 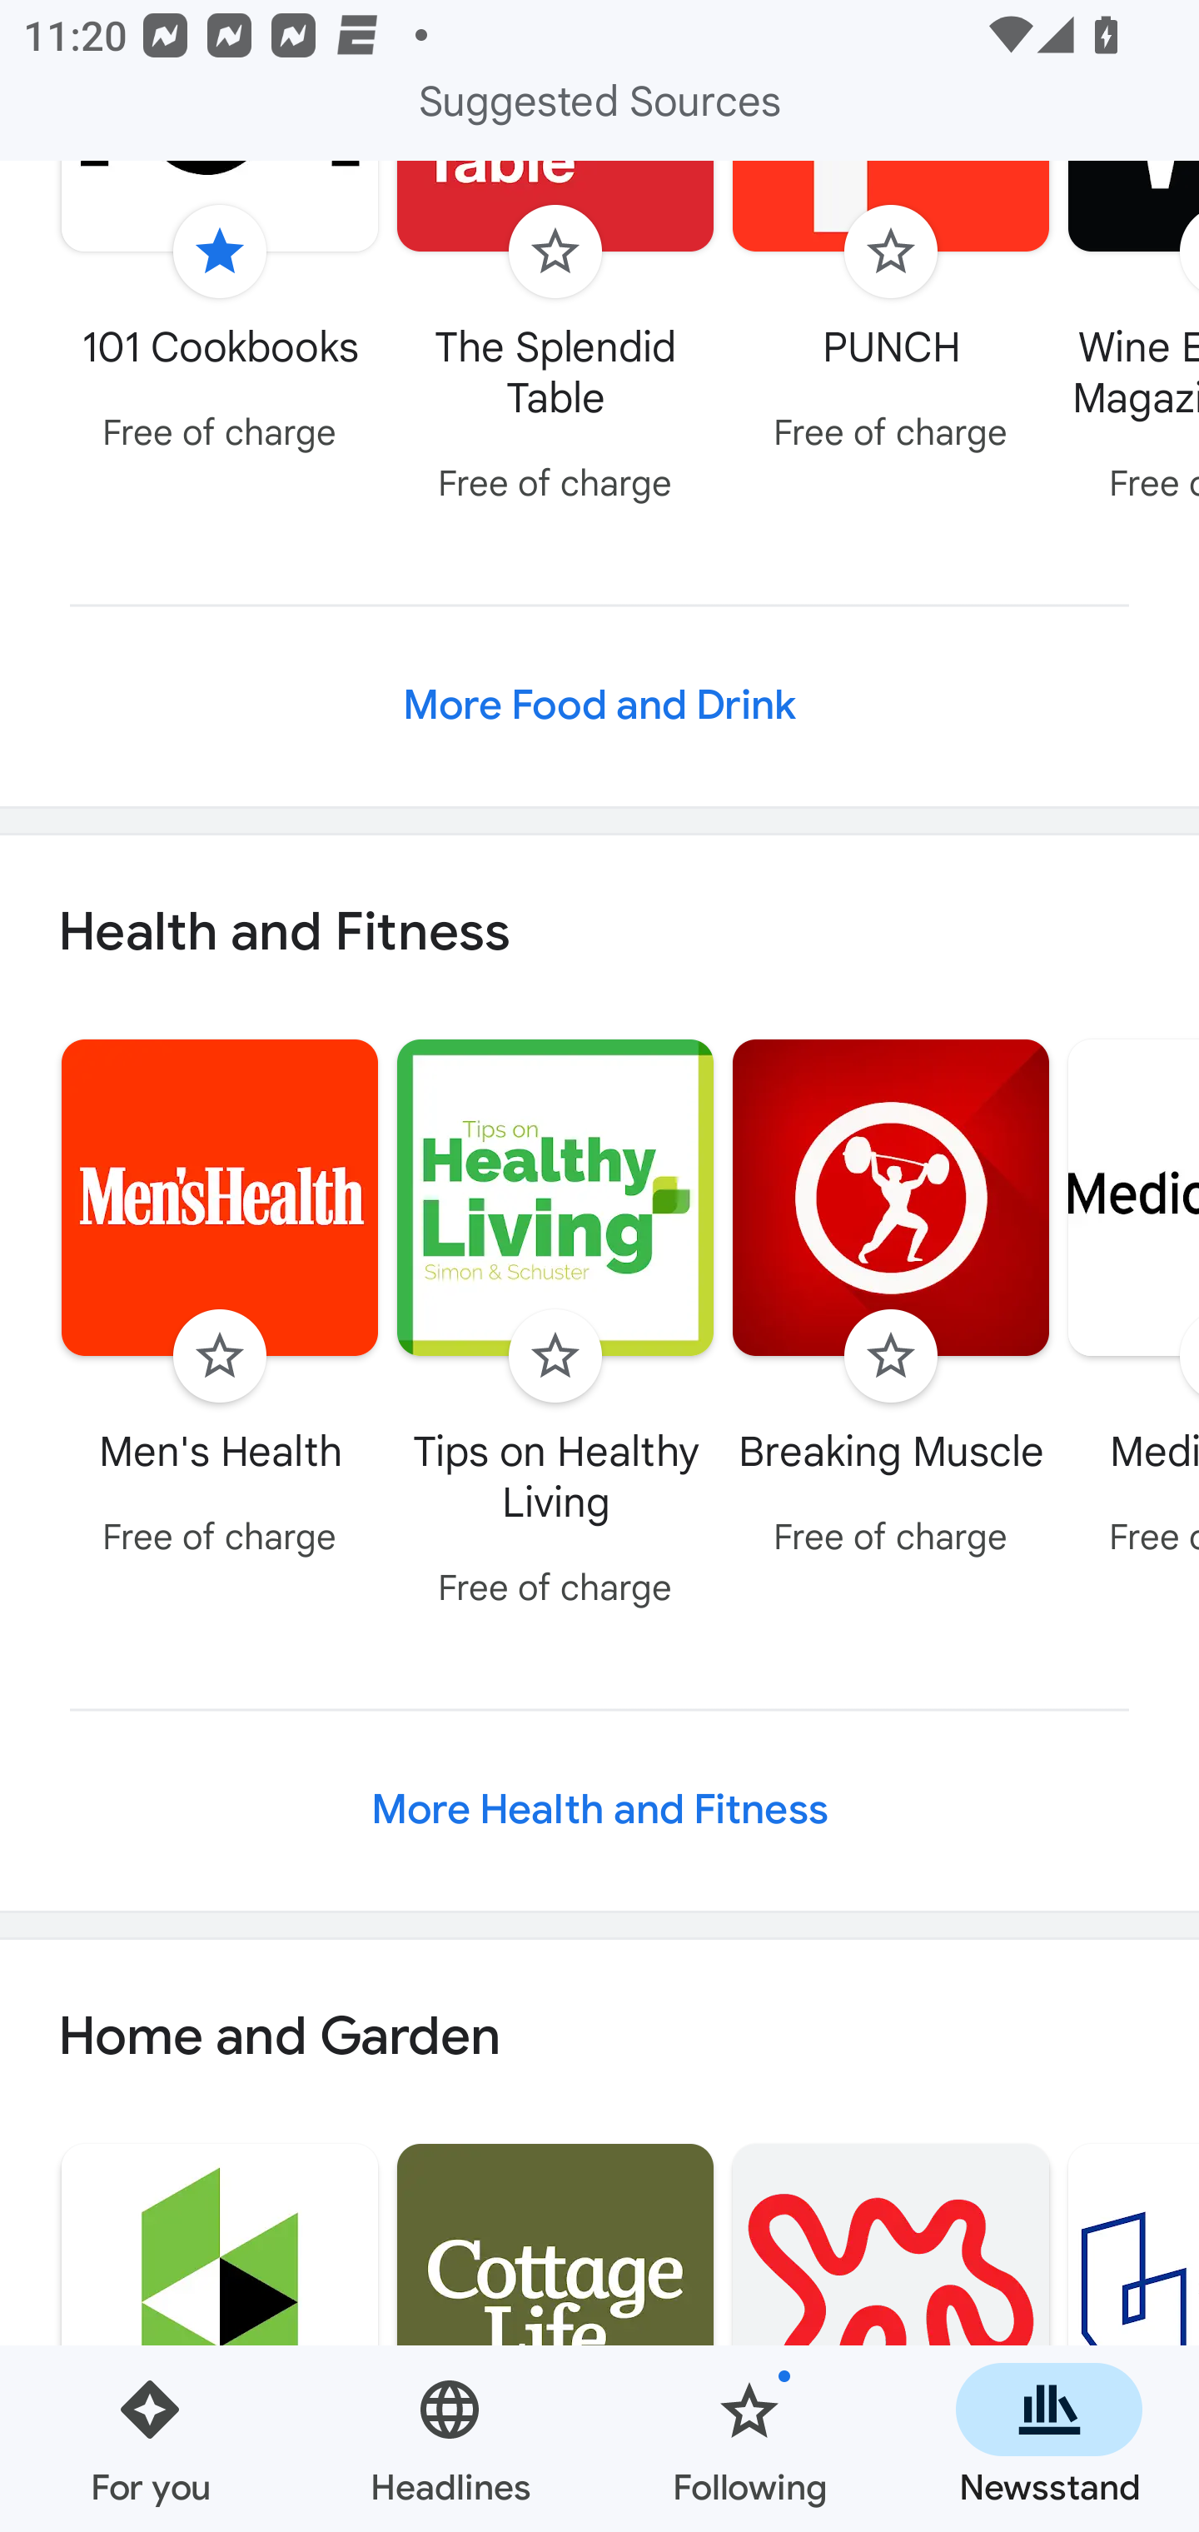 I want to click on Follow Men's Health Free of charge, so click(x=220, y=1303).